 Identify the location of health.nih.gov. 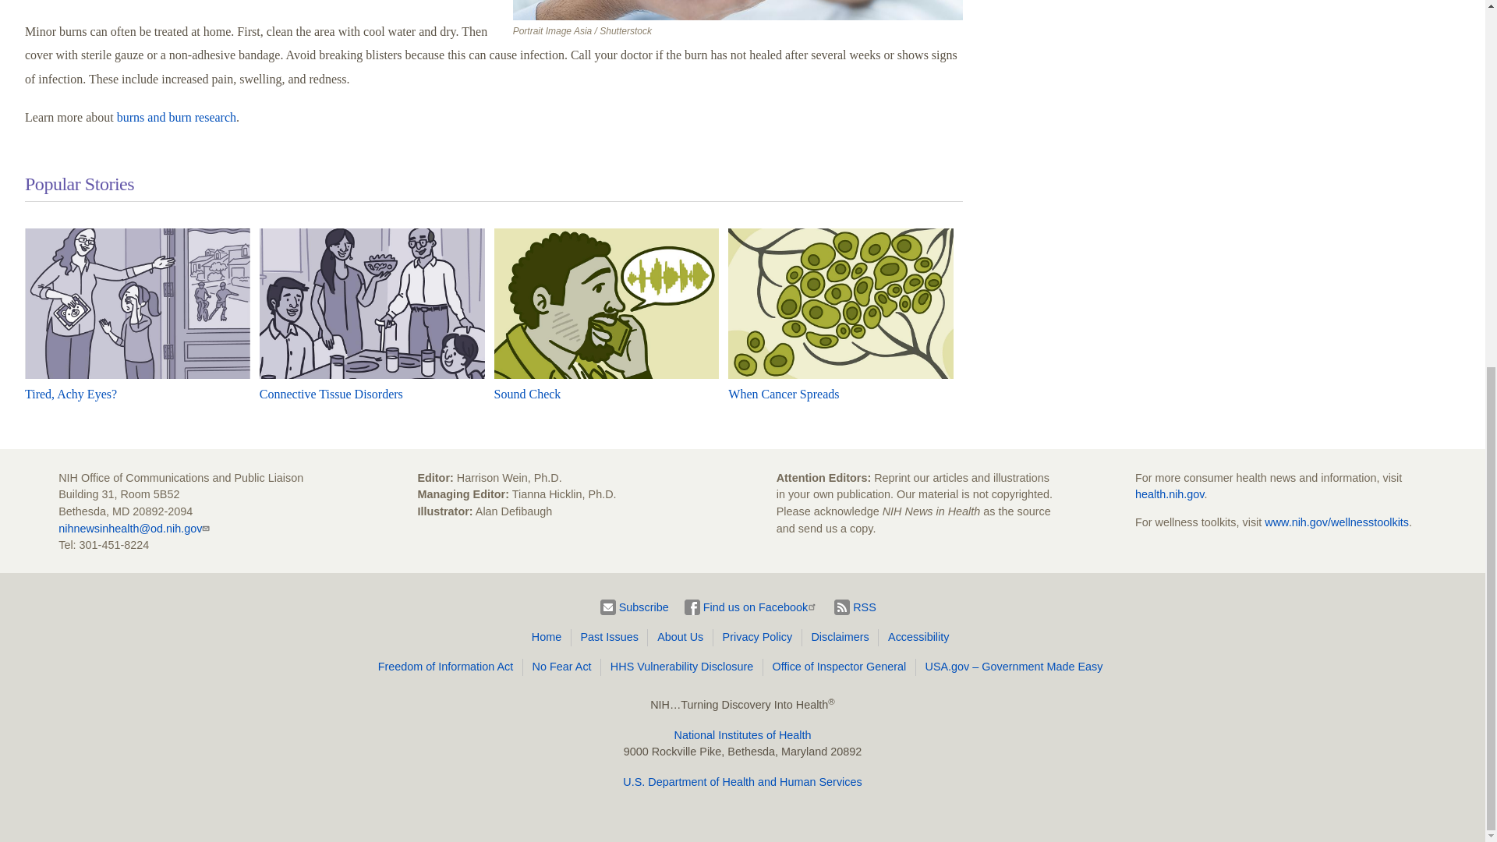
(1170, 494).